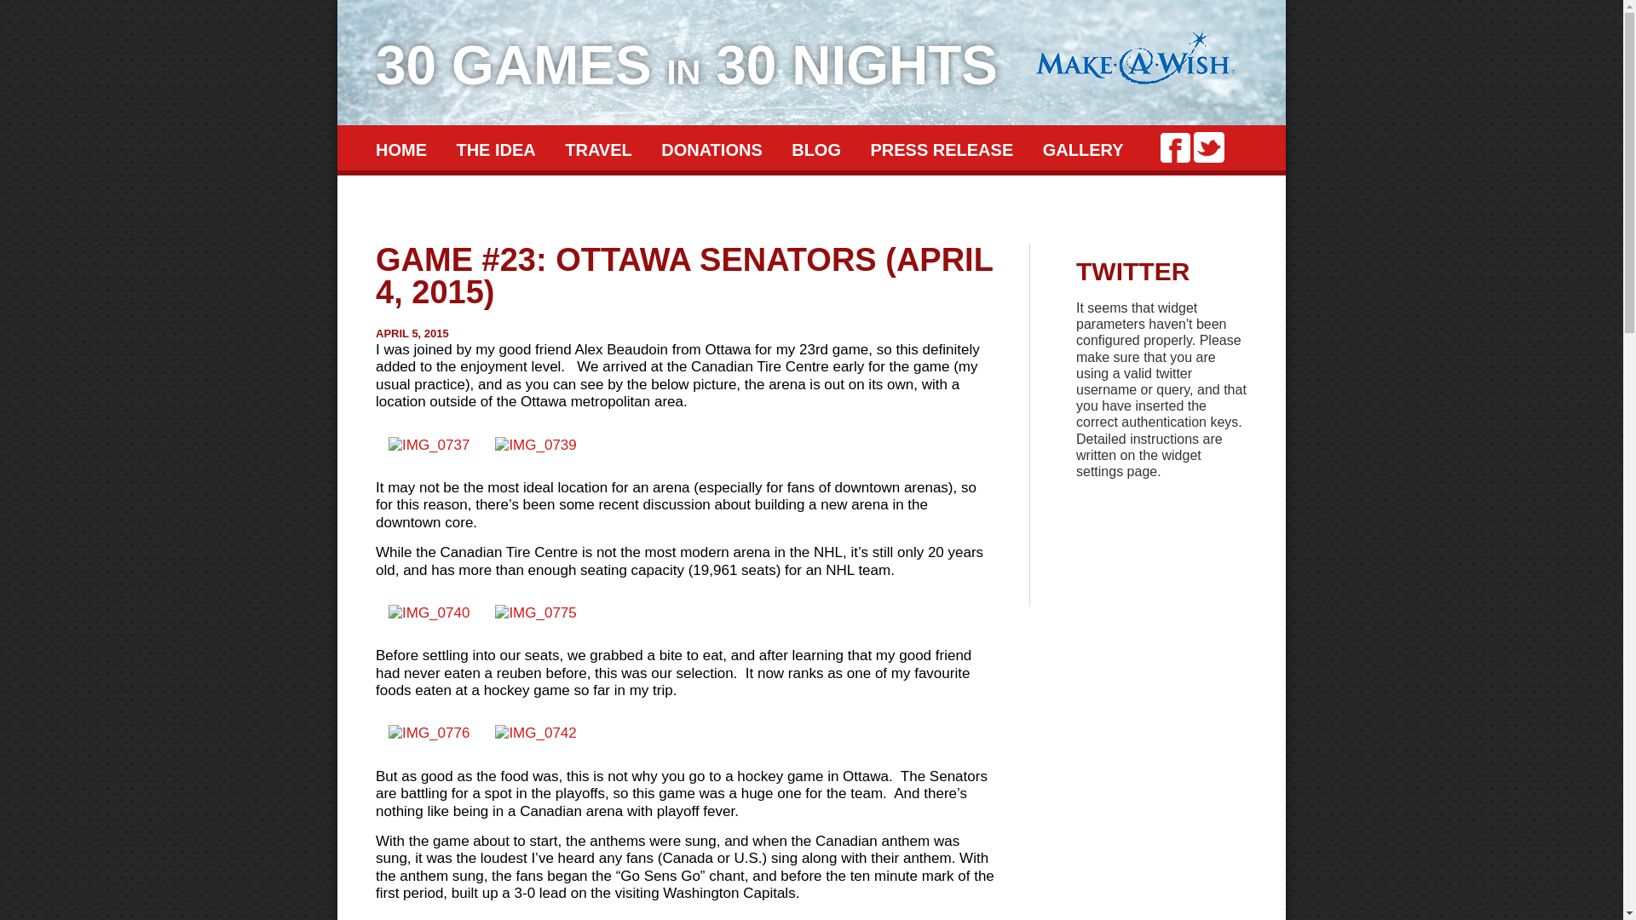  What do you see at coordinates (712, 150) in the screenshot?
I see `DONATIONS` at bounding box center [712, 150].